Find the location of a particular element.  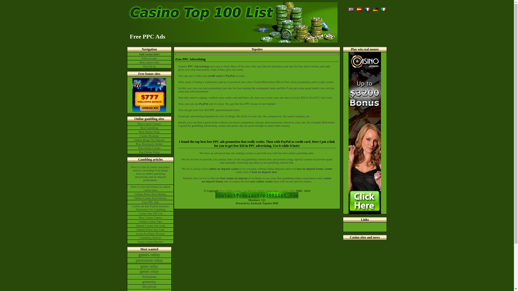

Online Casino Real Money is located at coordinates (151, 198).